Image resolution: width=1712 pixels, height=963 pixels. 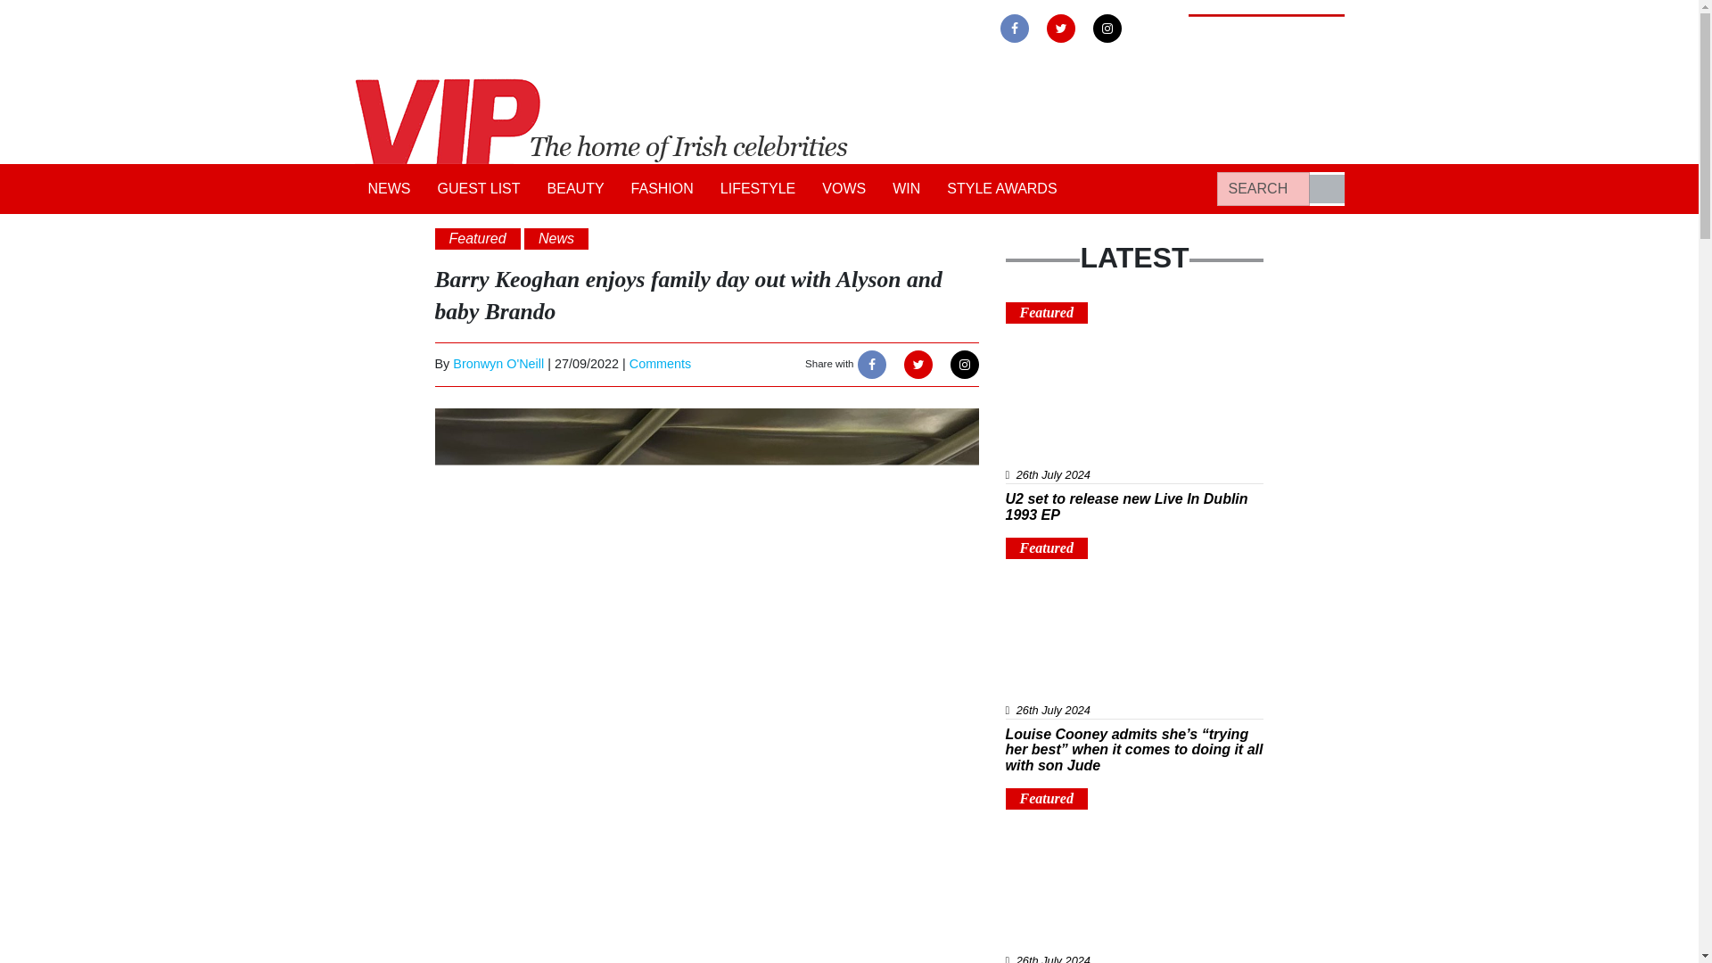 I want to click on VOWS, so click(x=844, y=189).